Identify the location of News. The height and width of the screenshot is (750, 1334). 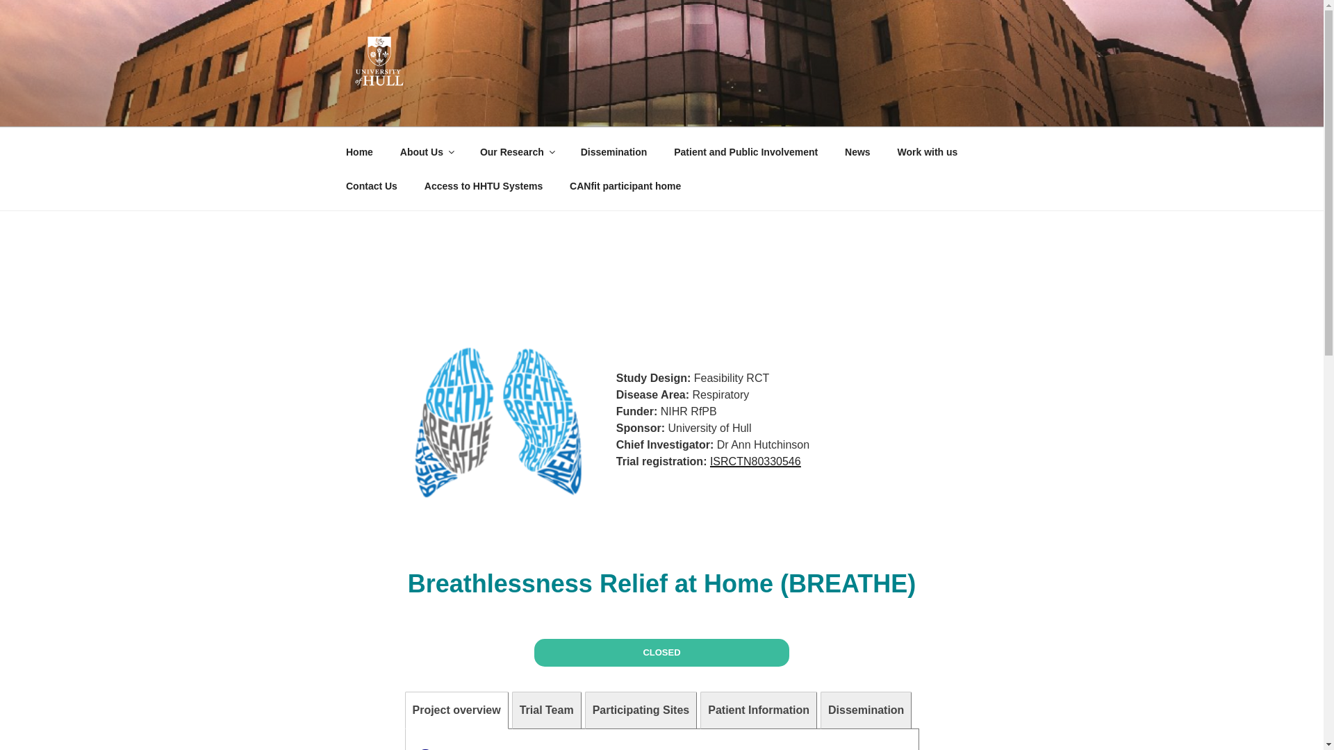
(857, 151).